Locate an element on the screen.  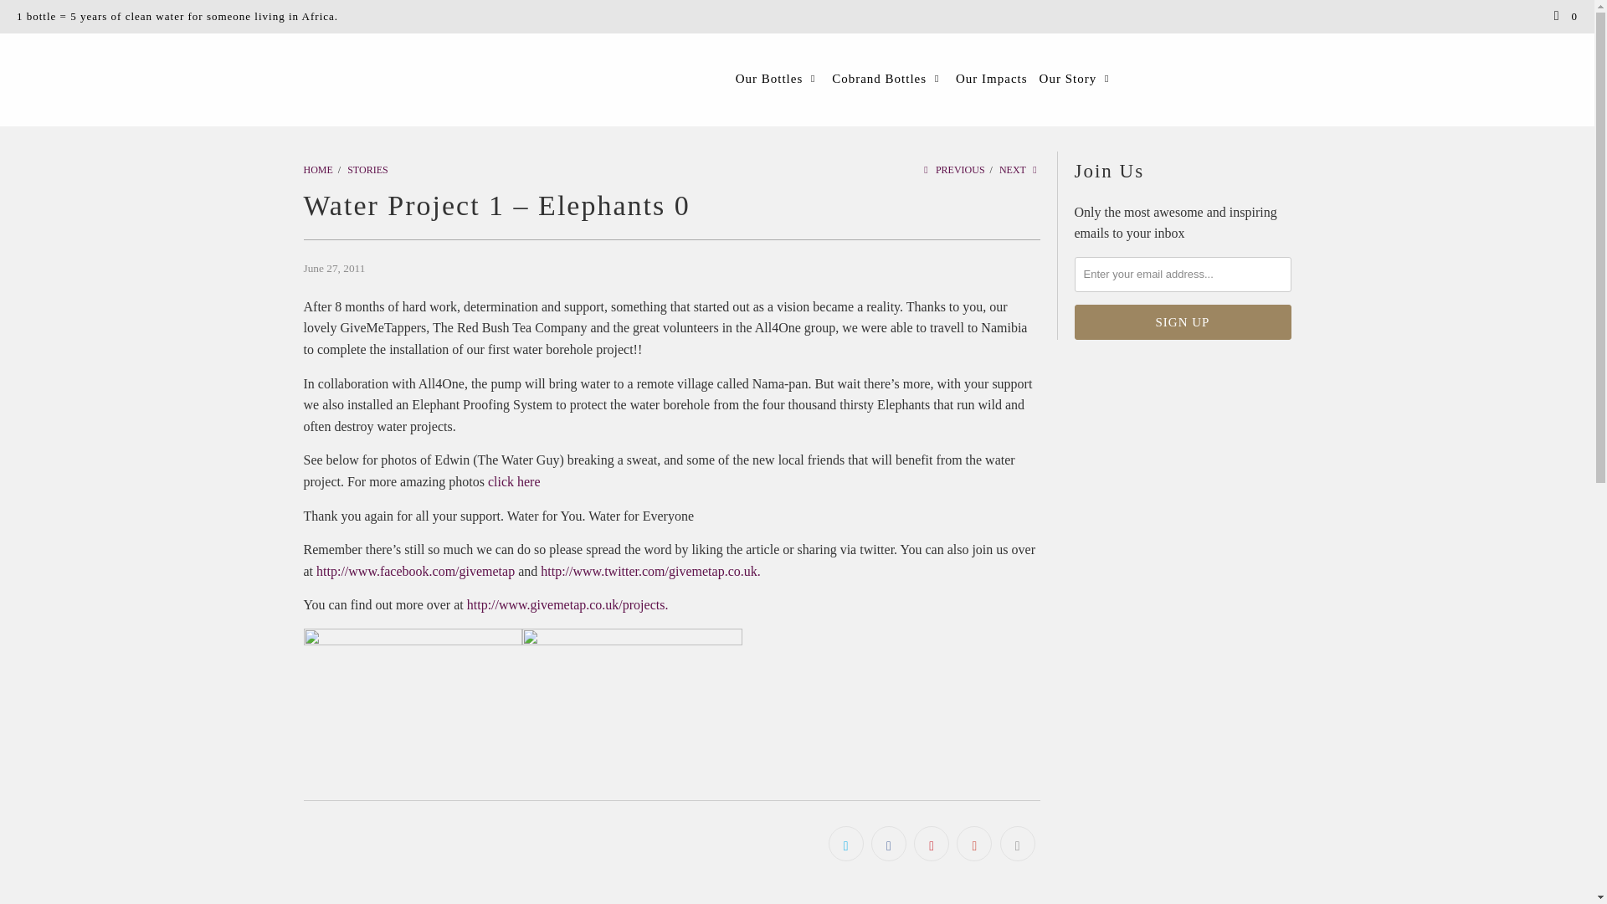
Email this to a friend is located at coordinates (1017, 844).